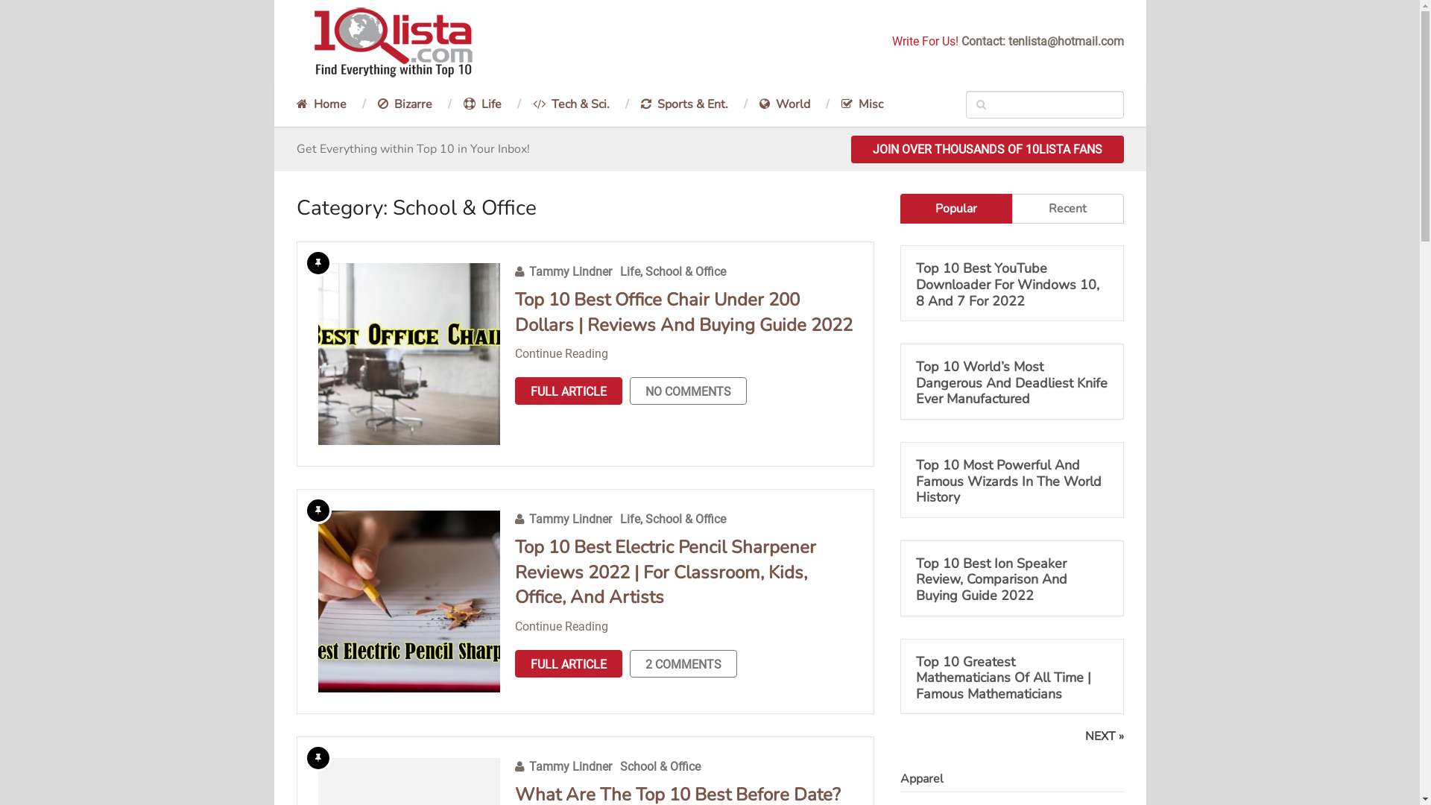 Image resolution: width=1431 pixels, height=805 pixels. What do you see at coordinates (571, 271) in the screenshot?
I see `Tammy Lindner` at bounding box center [571, 271].